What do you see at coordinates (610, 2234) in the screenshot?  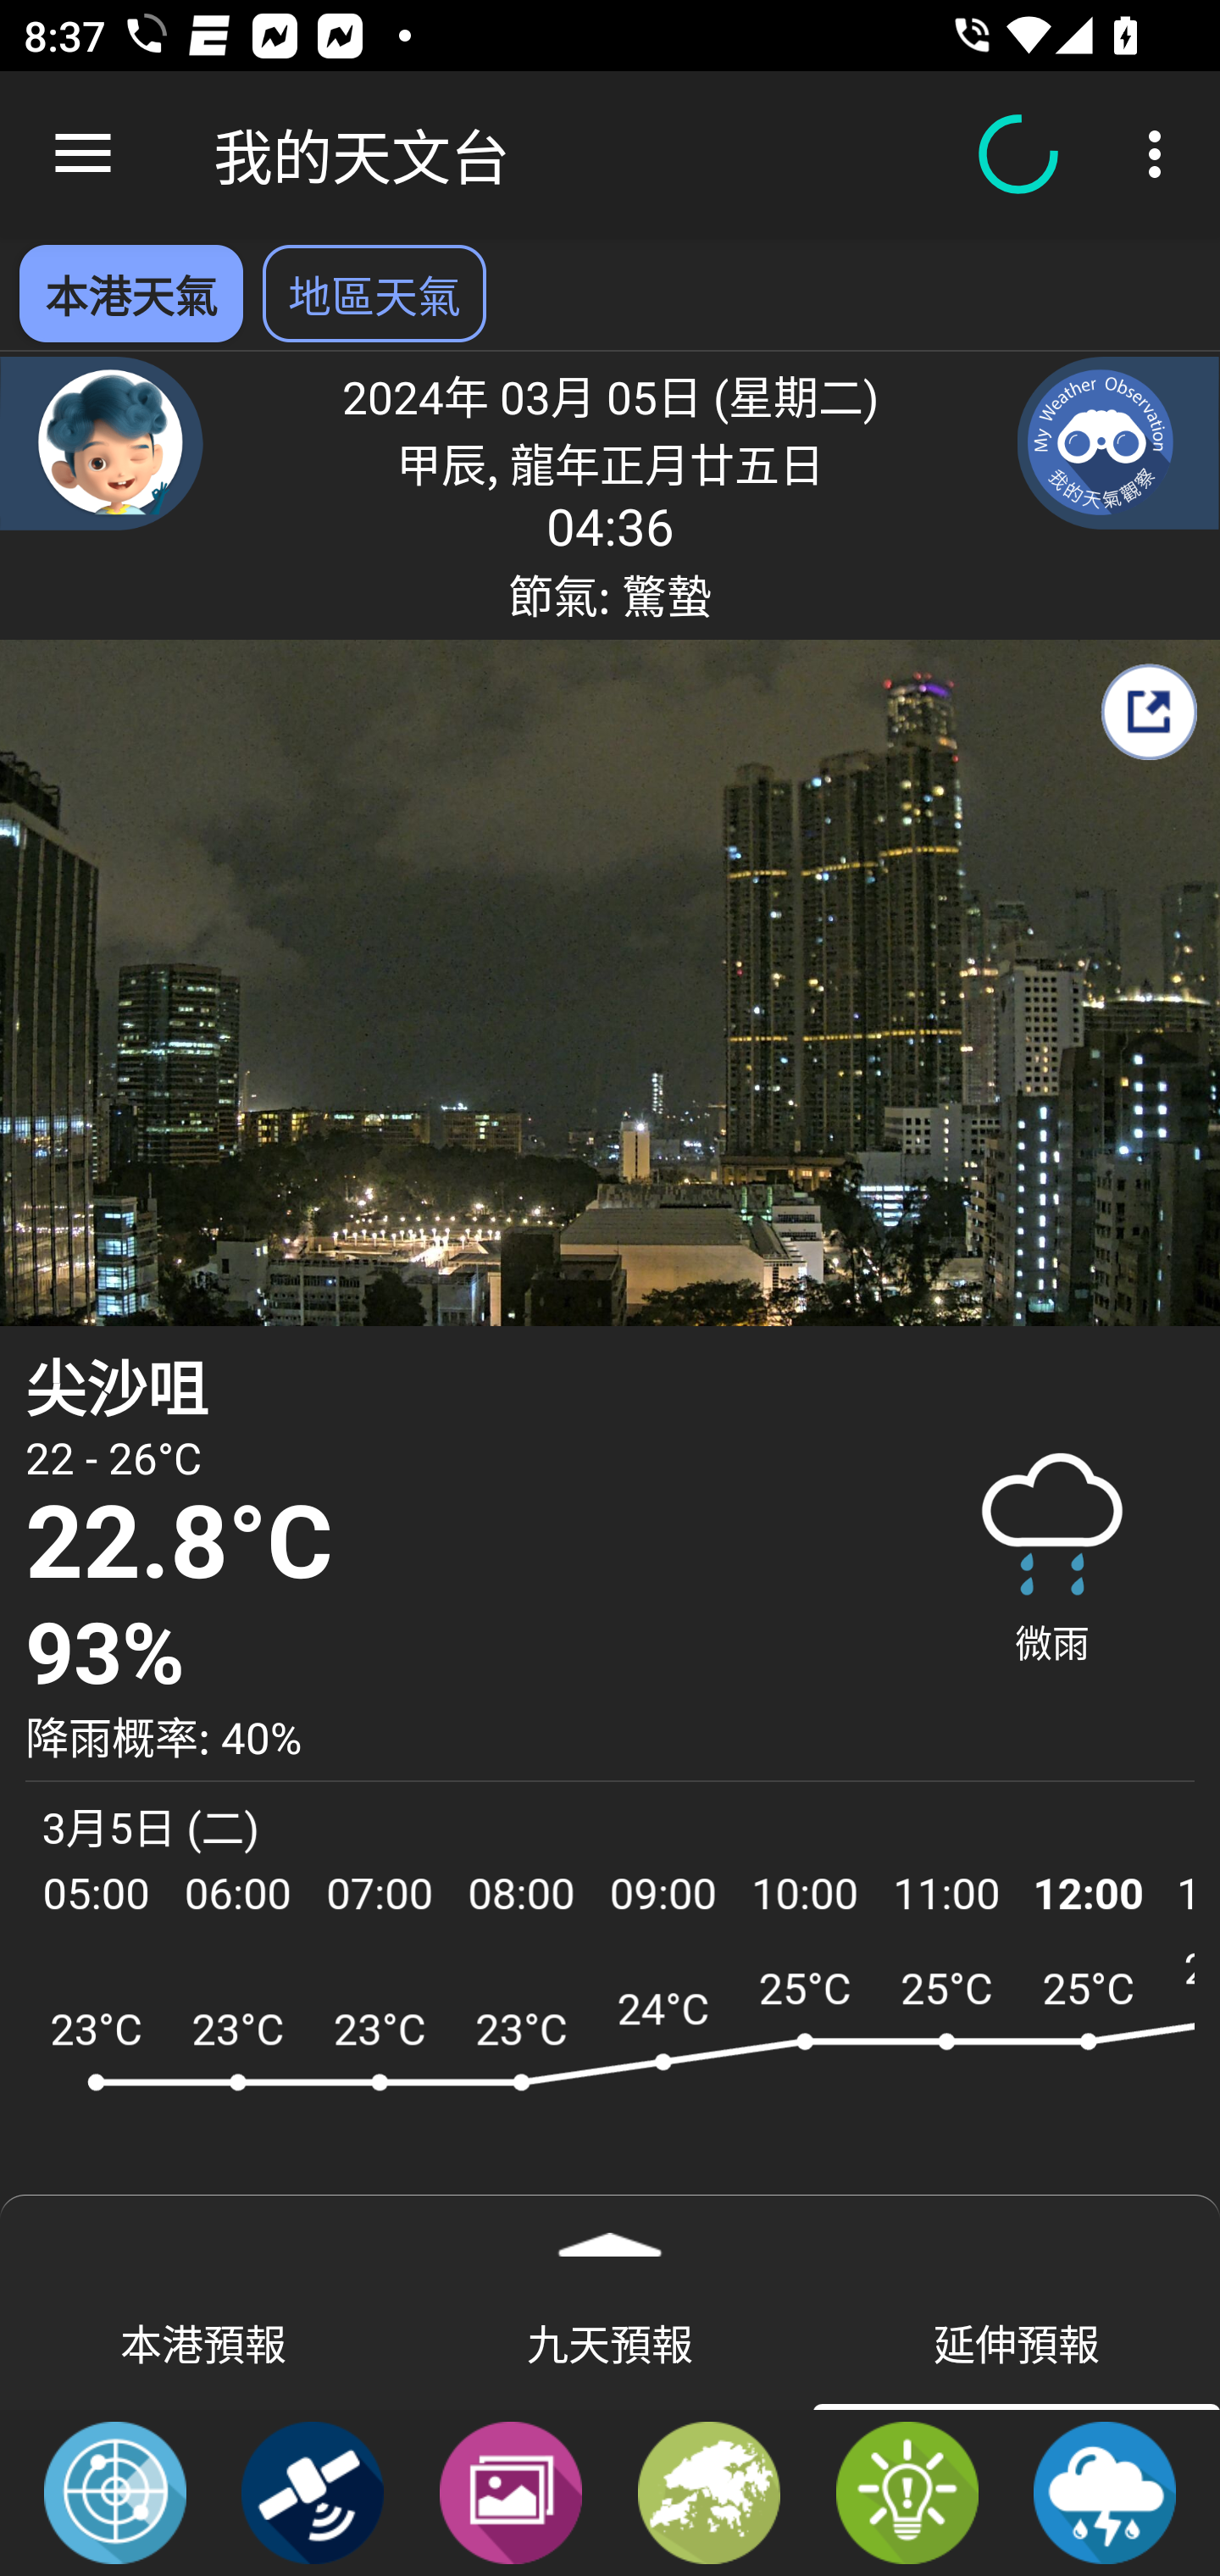 I see `展開` at bounding box center [610, 2234].